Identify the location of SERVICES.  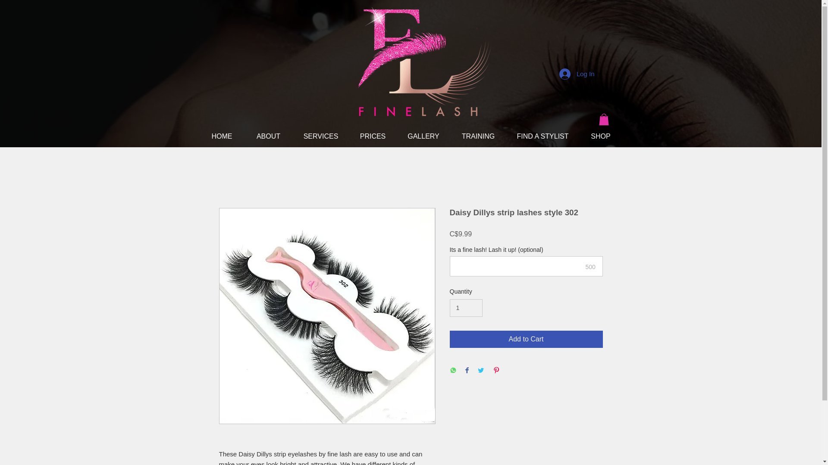
(320, 136).